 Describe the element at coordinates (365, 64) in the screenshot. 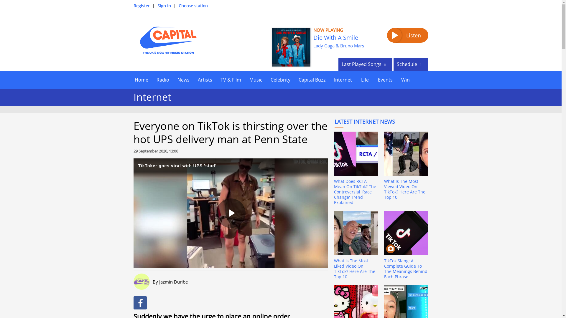

I see `Last Played Songs` at that location.